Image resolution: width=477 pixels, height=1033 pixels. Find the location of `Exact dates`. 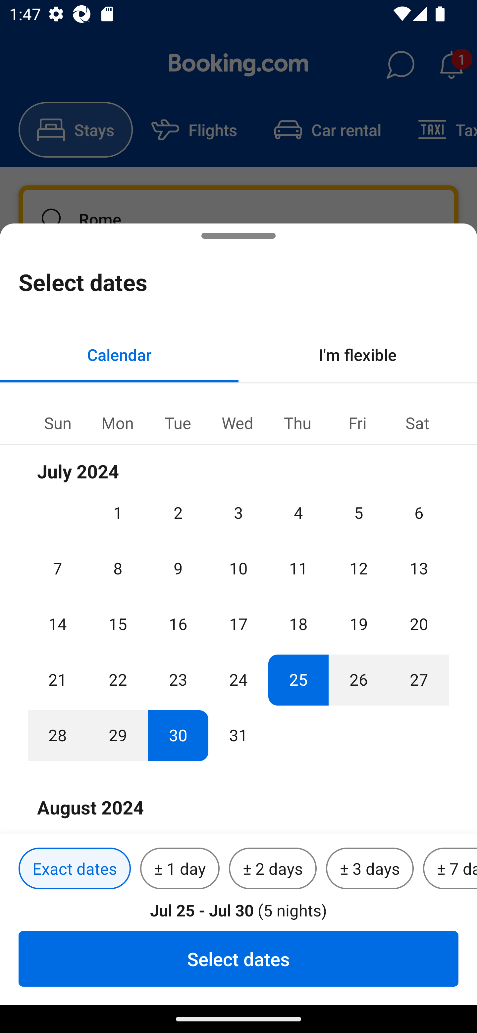

Exact dates is located at coordinates (75, 869).